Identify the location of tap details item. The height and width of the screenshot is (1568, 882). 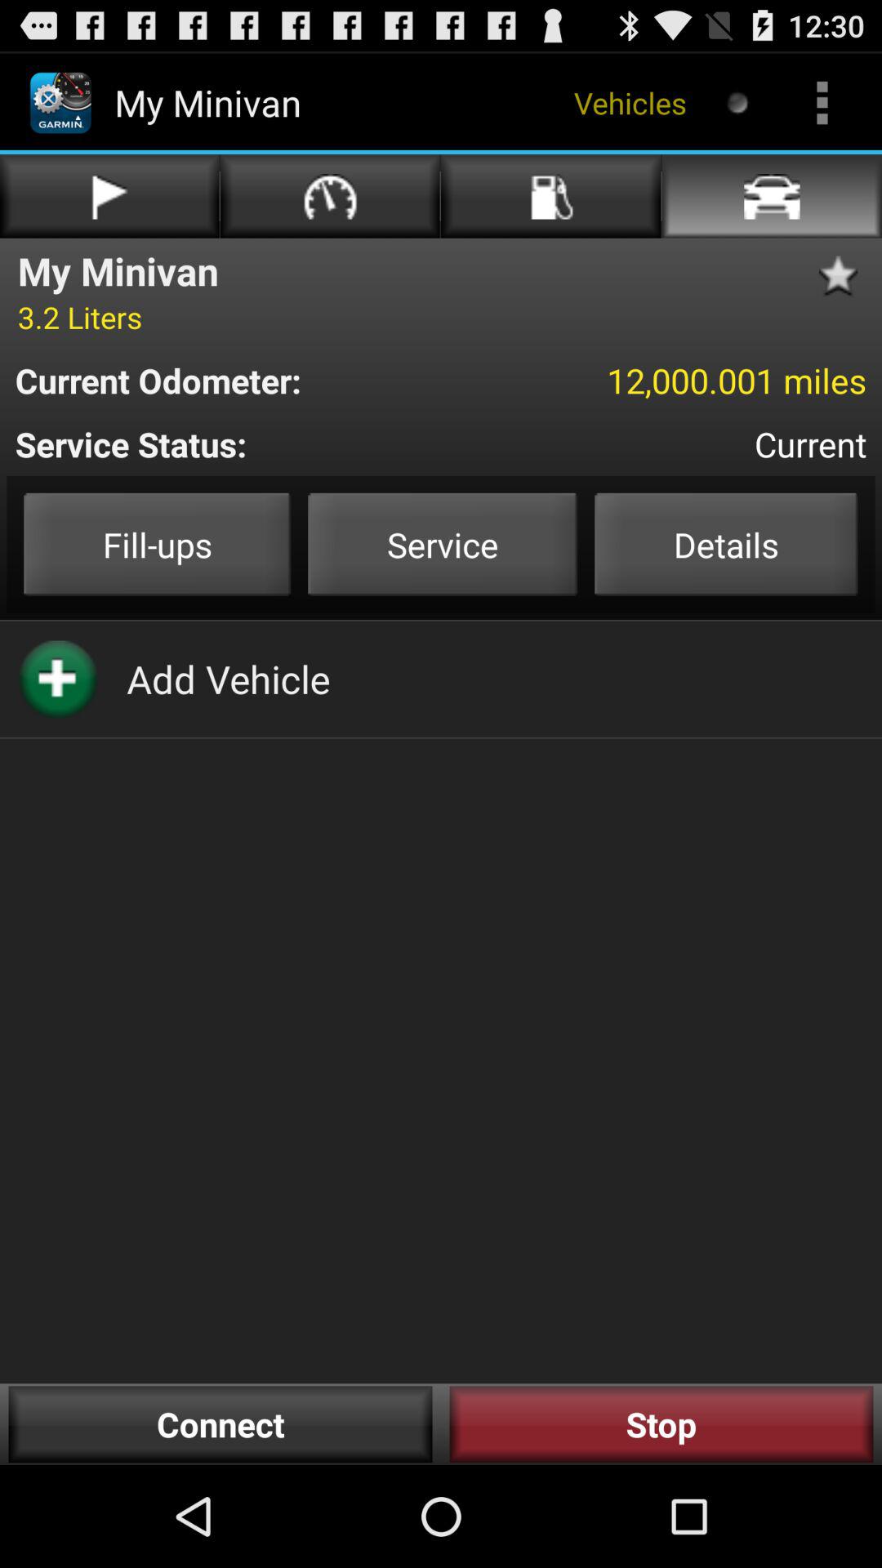
(726, 544).